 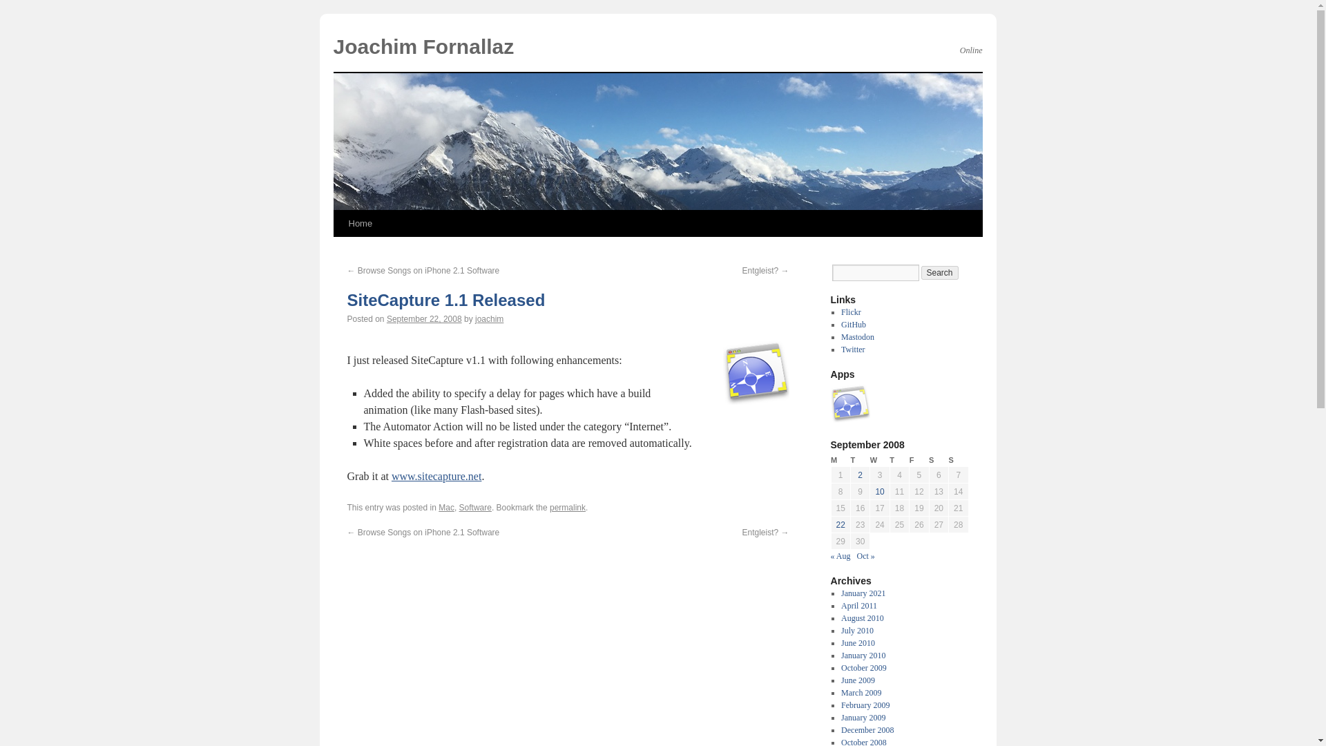 What do you see at coordinates (858, 680) in the screenshot?
I see `June 2009` at bounding box center [858, 680].